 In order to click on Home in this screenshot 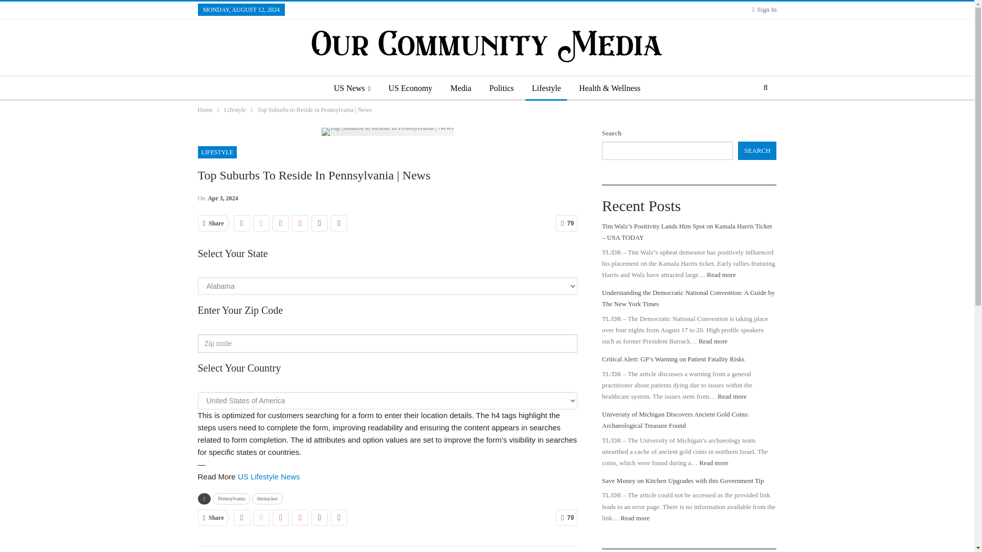, I will do `click(205, 109)`.